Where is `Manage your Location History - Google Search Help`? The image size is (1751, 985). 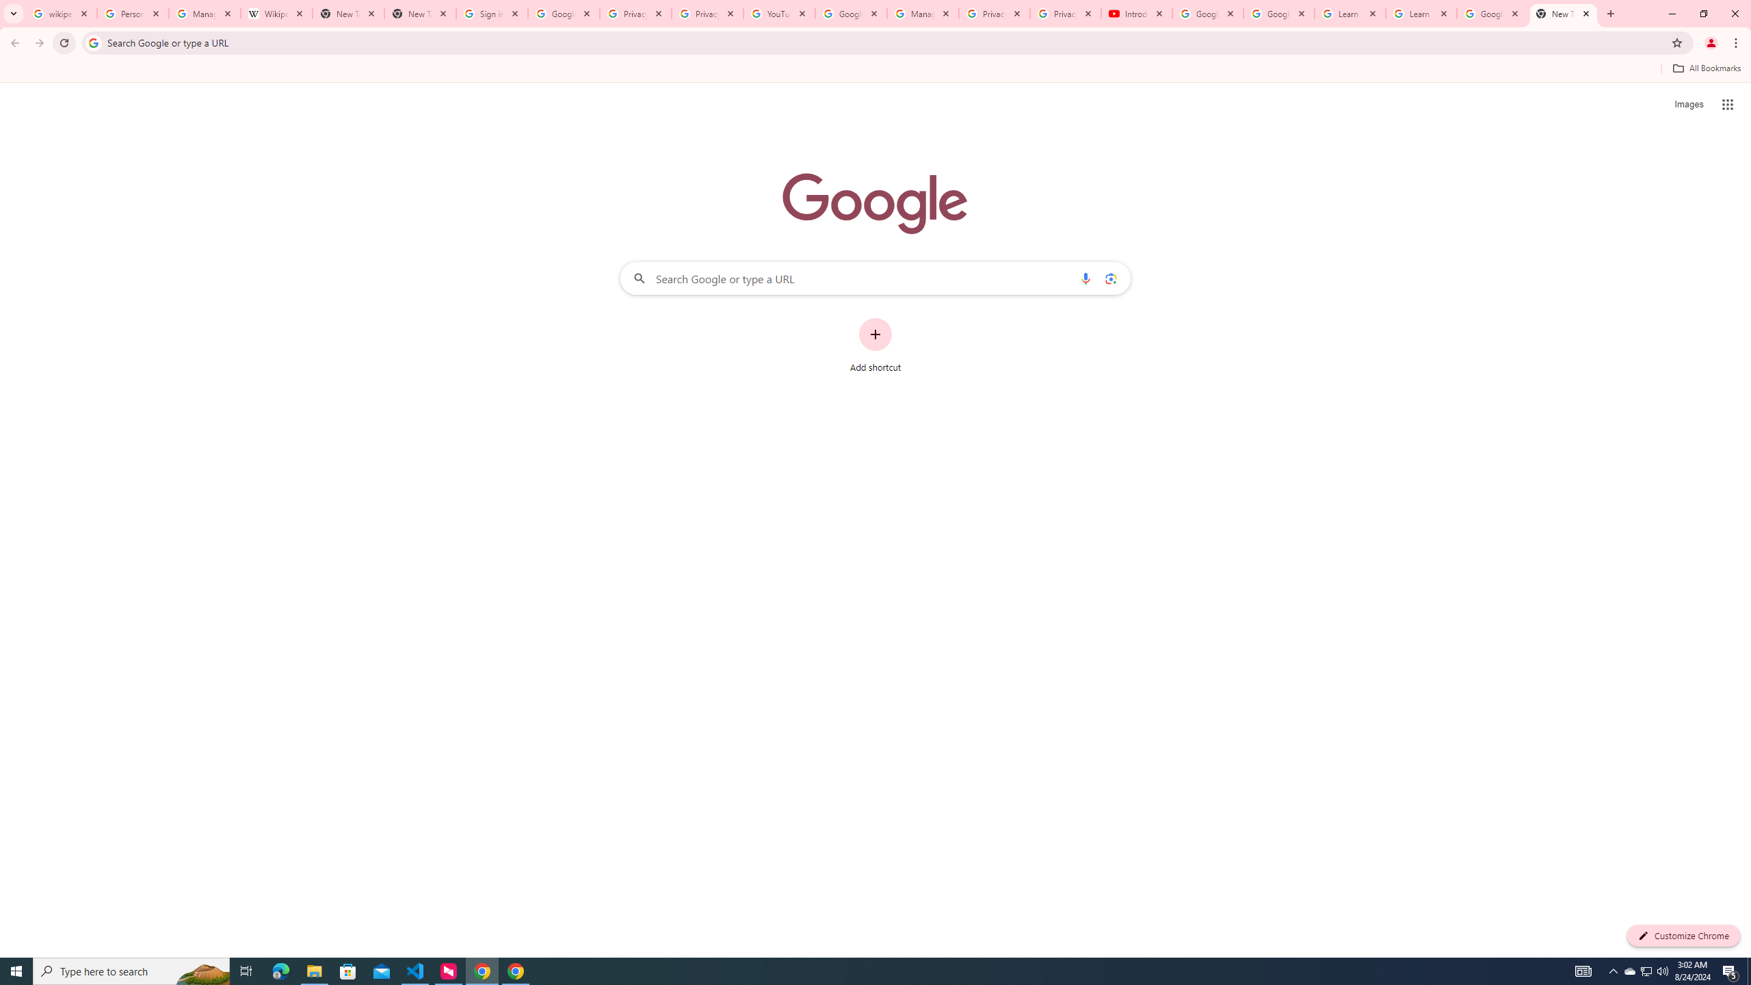 Manage your Location History - Google Search Help is located at coordinates (205, 14).